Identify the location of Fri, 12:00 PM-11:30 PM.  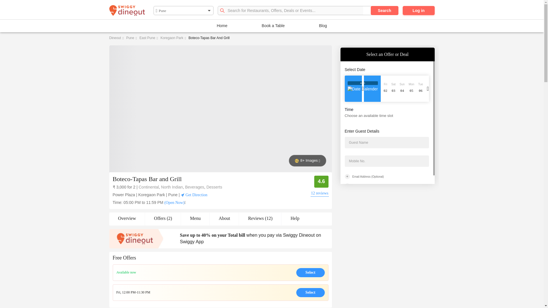
(133, 292).